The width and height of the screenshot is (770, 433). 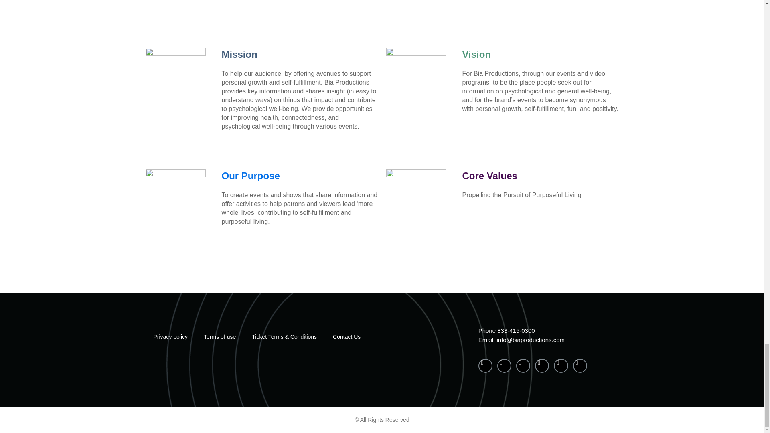 I want to click on Privacy policy, so click(x=170, y=336).